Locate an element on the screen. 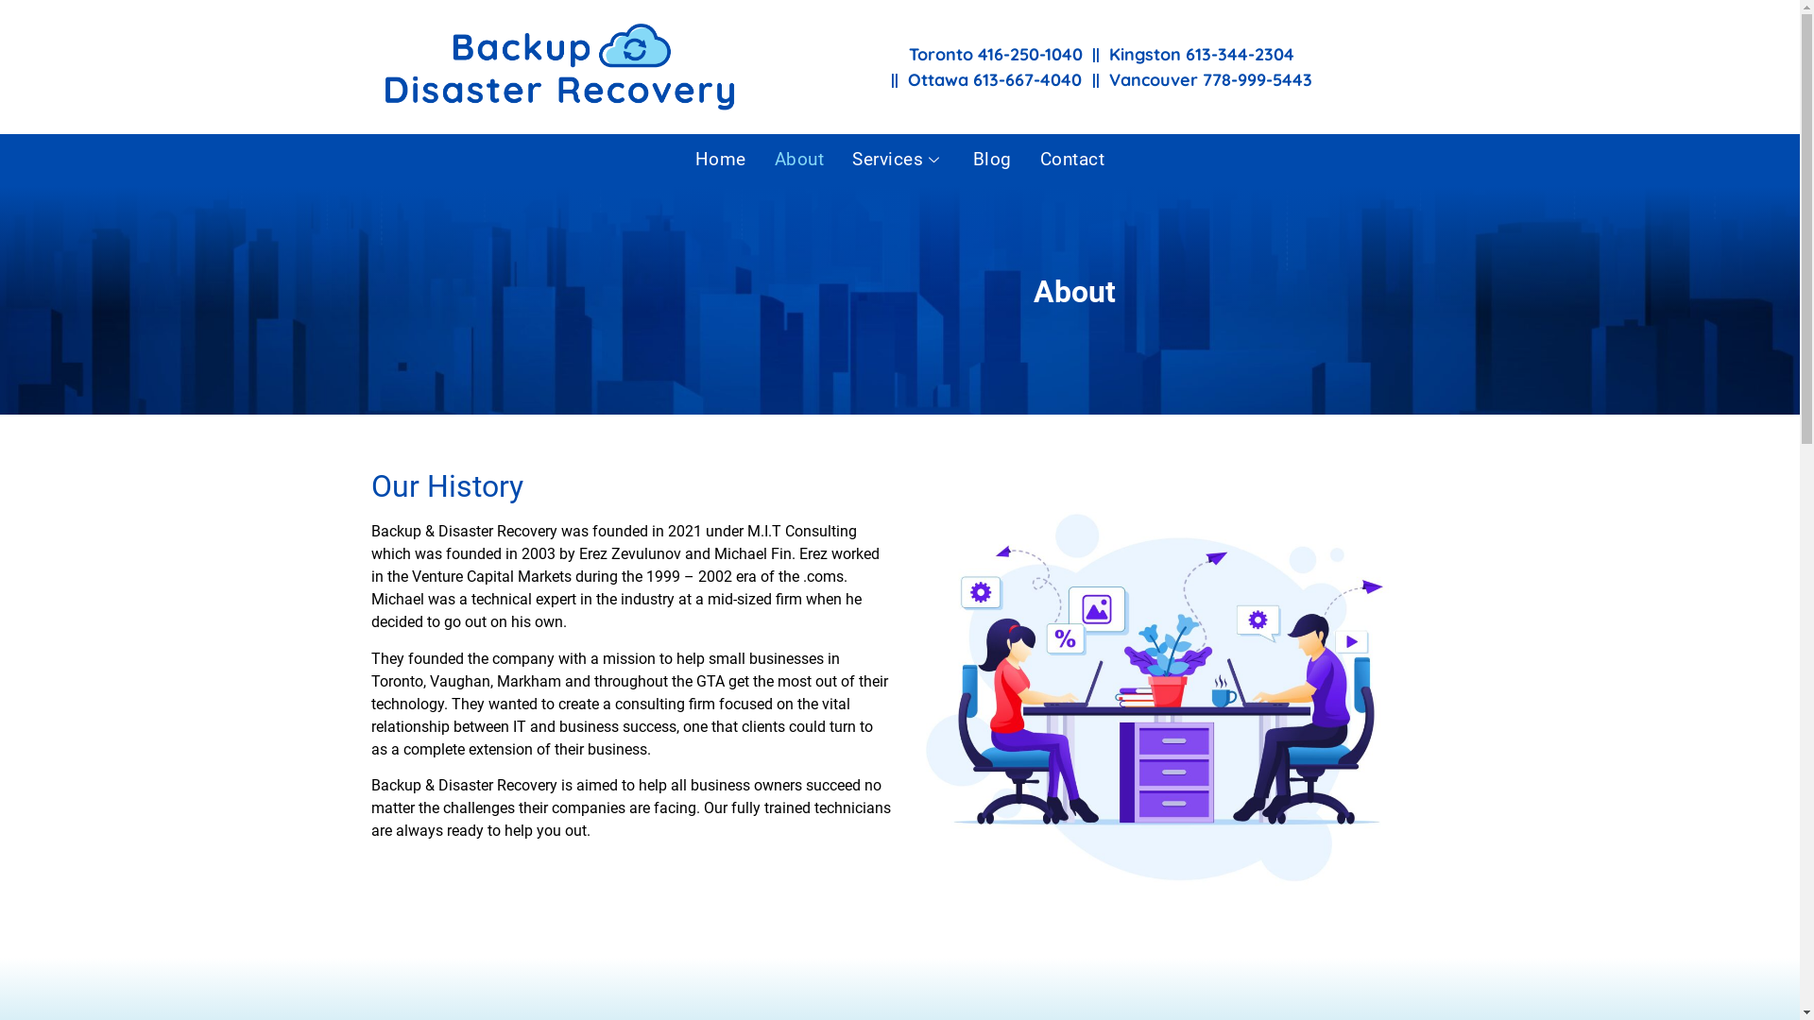 The height and width of the screenshot is (1020, 1814). Services is located at coordinates (898, 160).